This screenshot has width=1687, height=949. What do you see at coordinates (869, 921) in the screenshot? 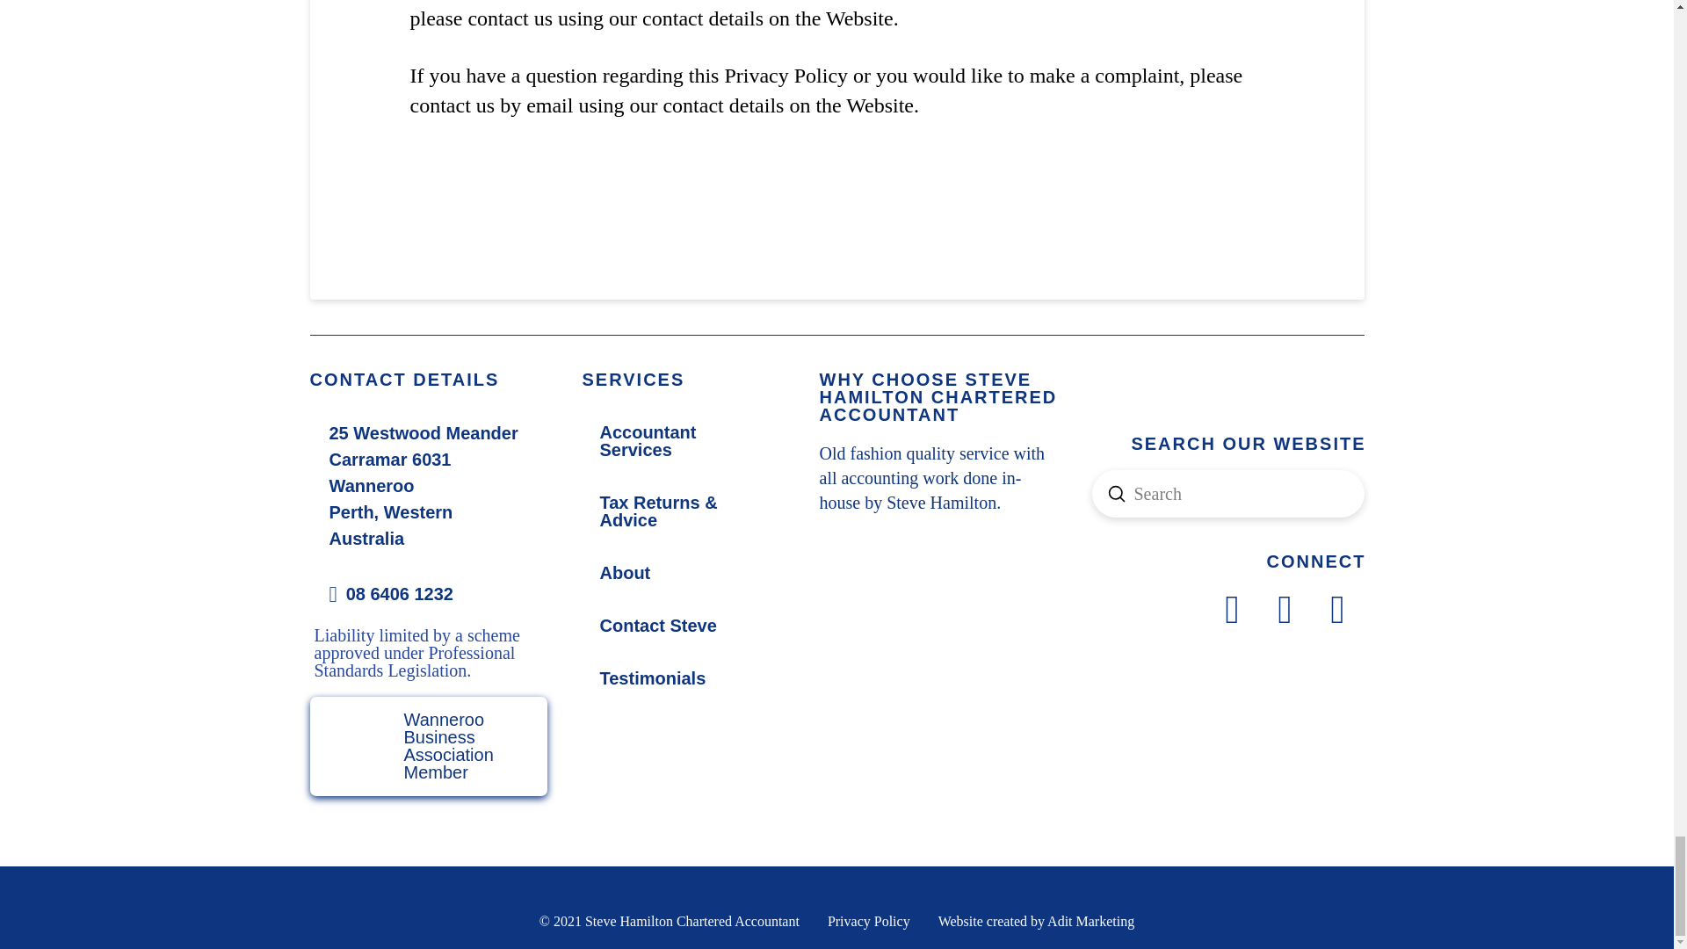
I see `Privacy Policy` at bounding box center [869, 921].